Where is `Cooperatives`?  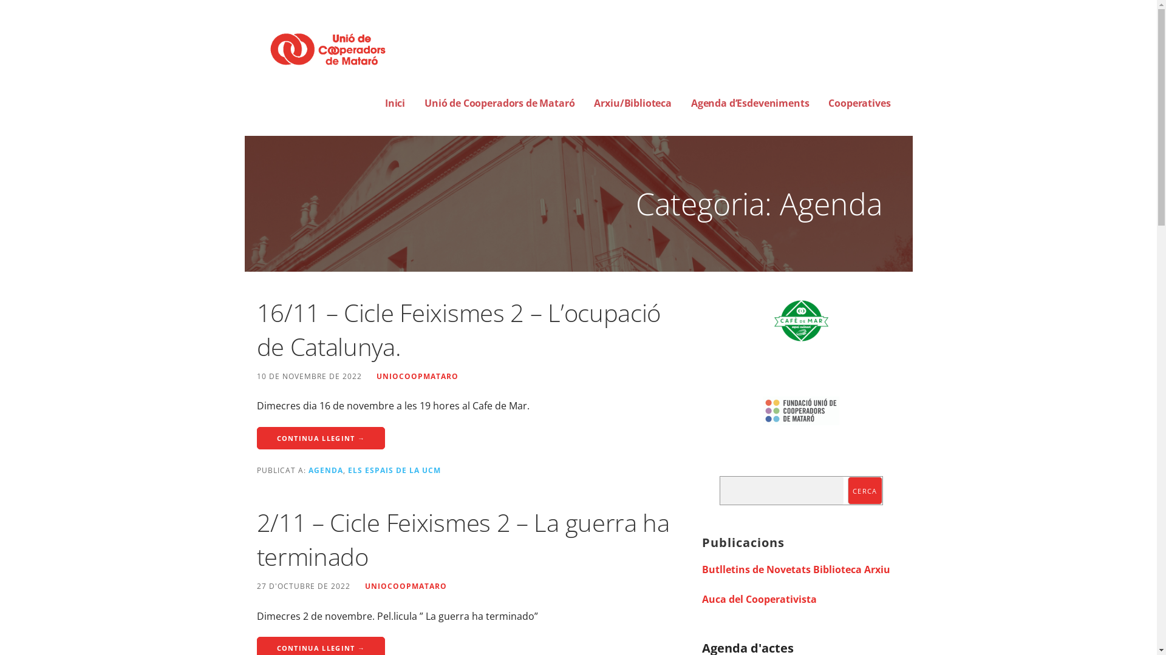
Cooperatives is located at coordinates (859, 104).